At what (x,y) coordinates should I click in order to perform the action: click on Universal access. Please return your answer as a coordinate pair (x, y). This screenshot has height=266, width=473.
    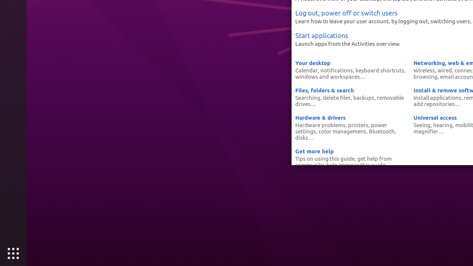
    Looking at the image, I should click on (435, 117).